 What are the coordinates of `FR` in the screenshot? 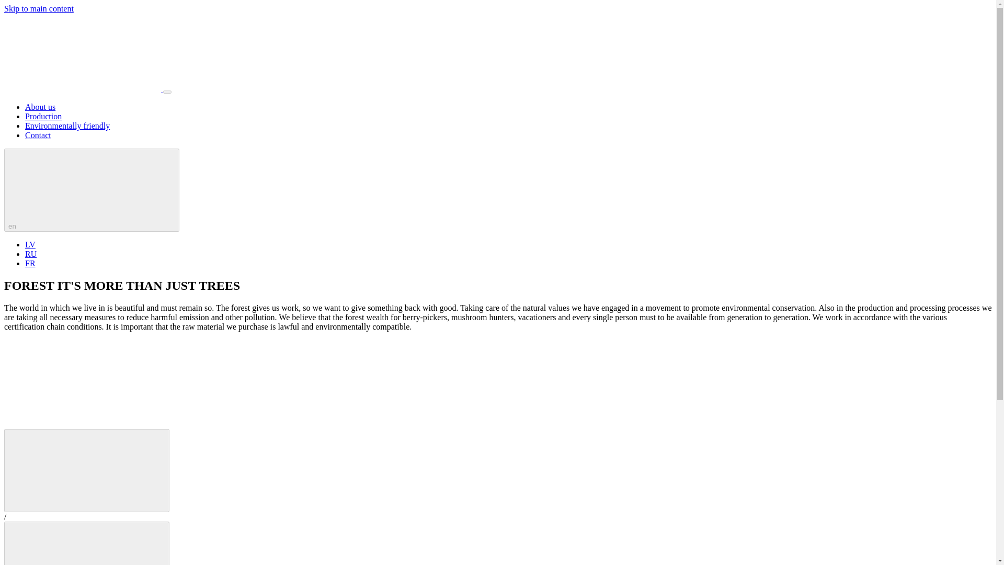 It's located at (30, 263).